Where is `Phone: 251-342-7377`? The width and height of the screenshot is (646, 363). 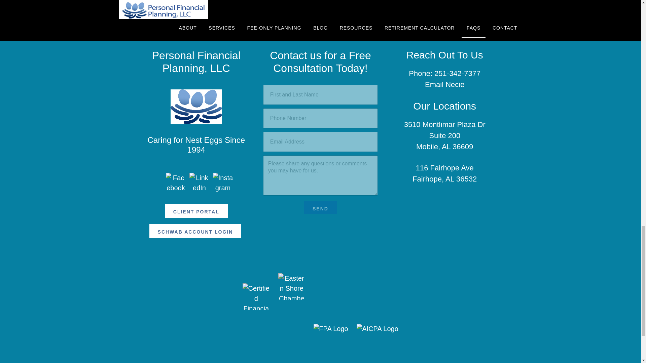 Phone: 251-342-7377 is located at coordinates (445, 73).